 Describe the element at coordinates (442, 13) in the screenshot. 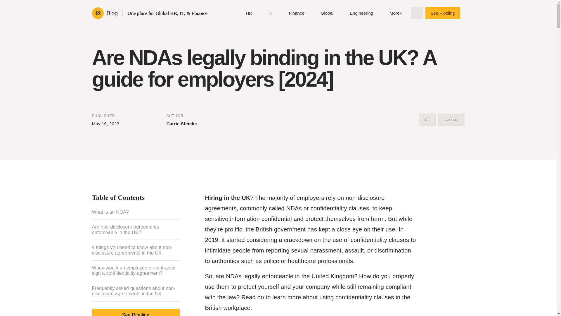

I see `See Rippling` at that location.